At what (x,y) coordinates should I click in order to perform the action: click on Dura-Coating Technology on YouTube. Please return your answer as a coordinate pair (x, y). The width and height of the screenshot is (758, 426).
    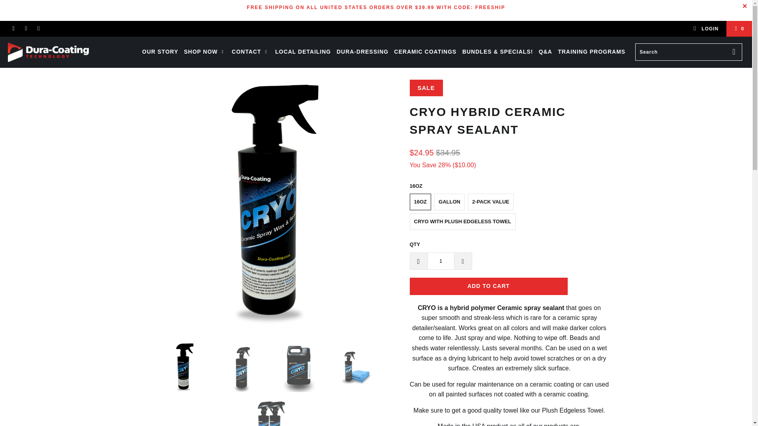
    Looking at the image, I should click on (26, 28).